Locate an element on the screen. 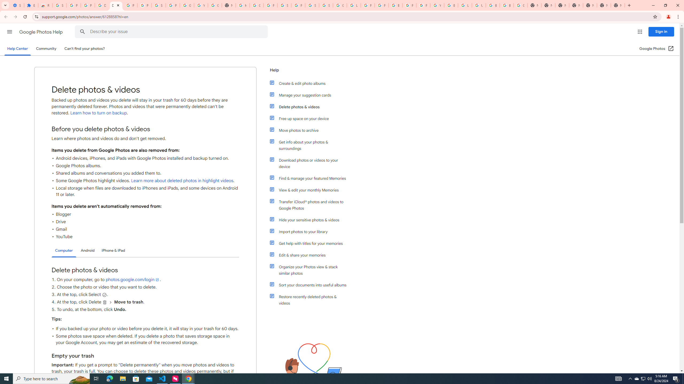 The height and width of the screenshot is (384, 684). Reviews: Helix Fruit Jump Arcade Game is located at coordinates (45, 5).